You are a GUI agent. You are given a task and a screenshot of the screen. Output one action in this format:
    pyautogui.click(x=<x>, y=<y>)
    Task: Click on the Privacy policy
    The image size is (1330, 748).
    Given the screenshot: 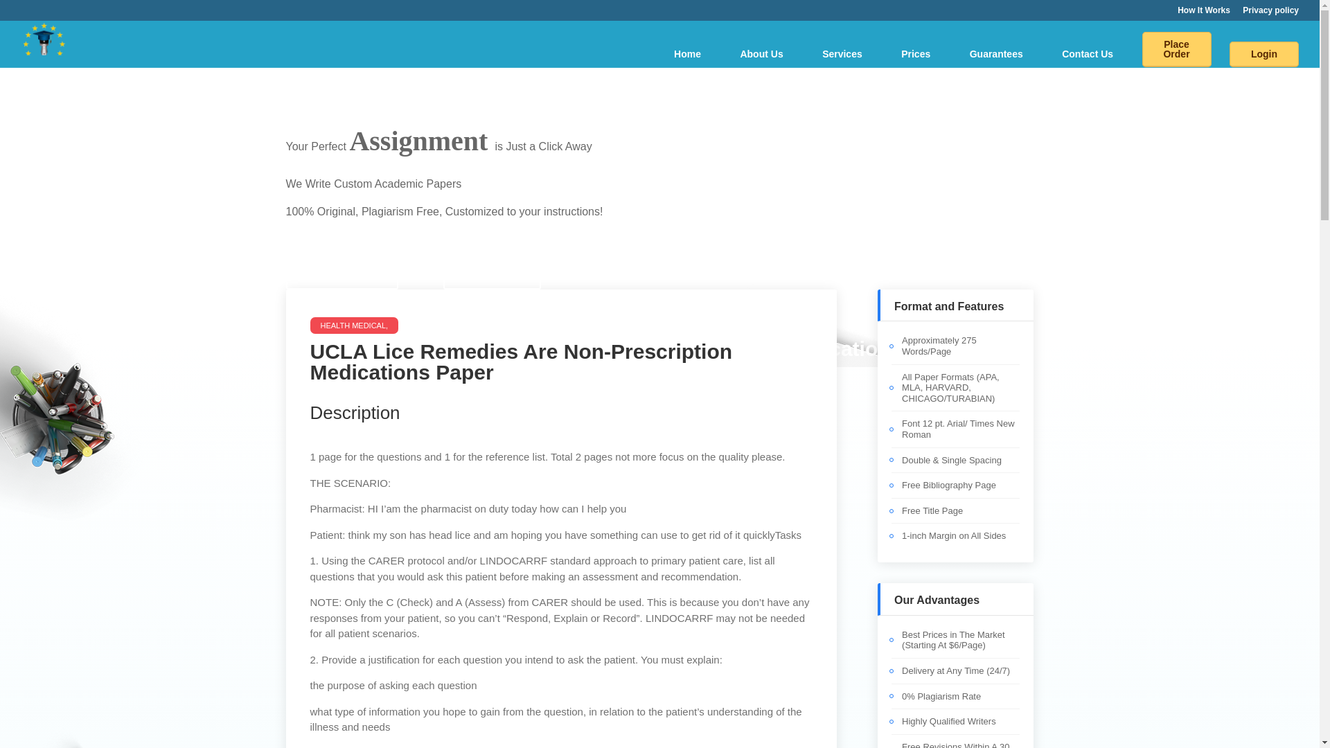 What is the action you would take?
    pyautogui.click(x=1270, y=13)
    